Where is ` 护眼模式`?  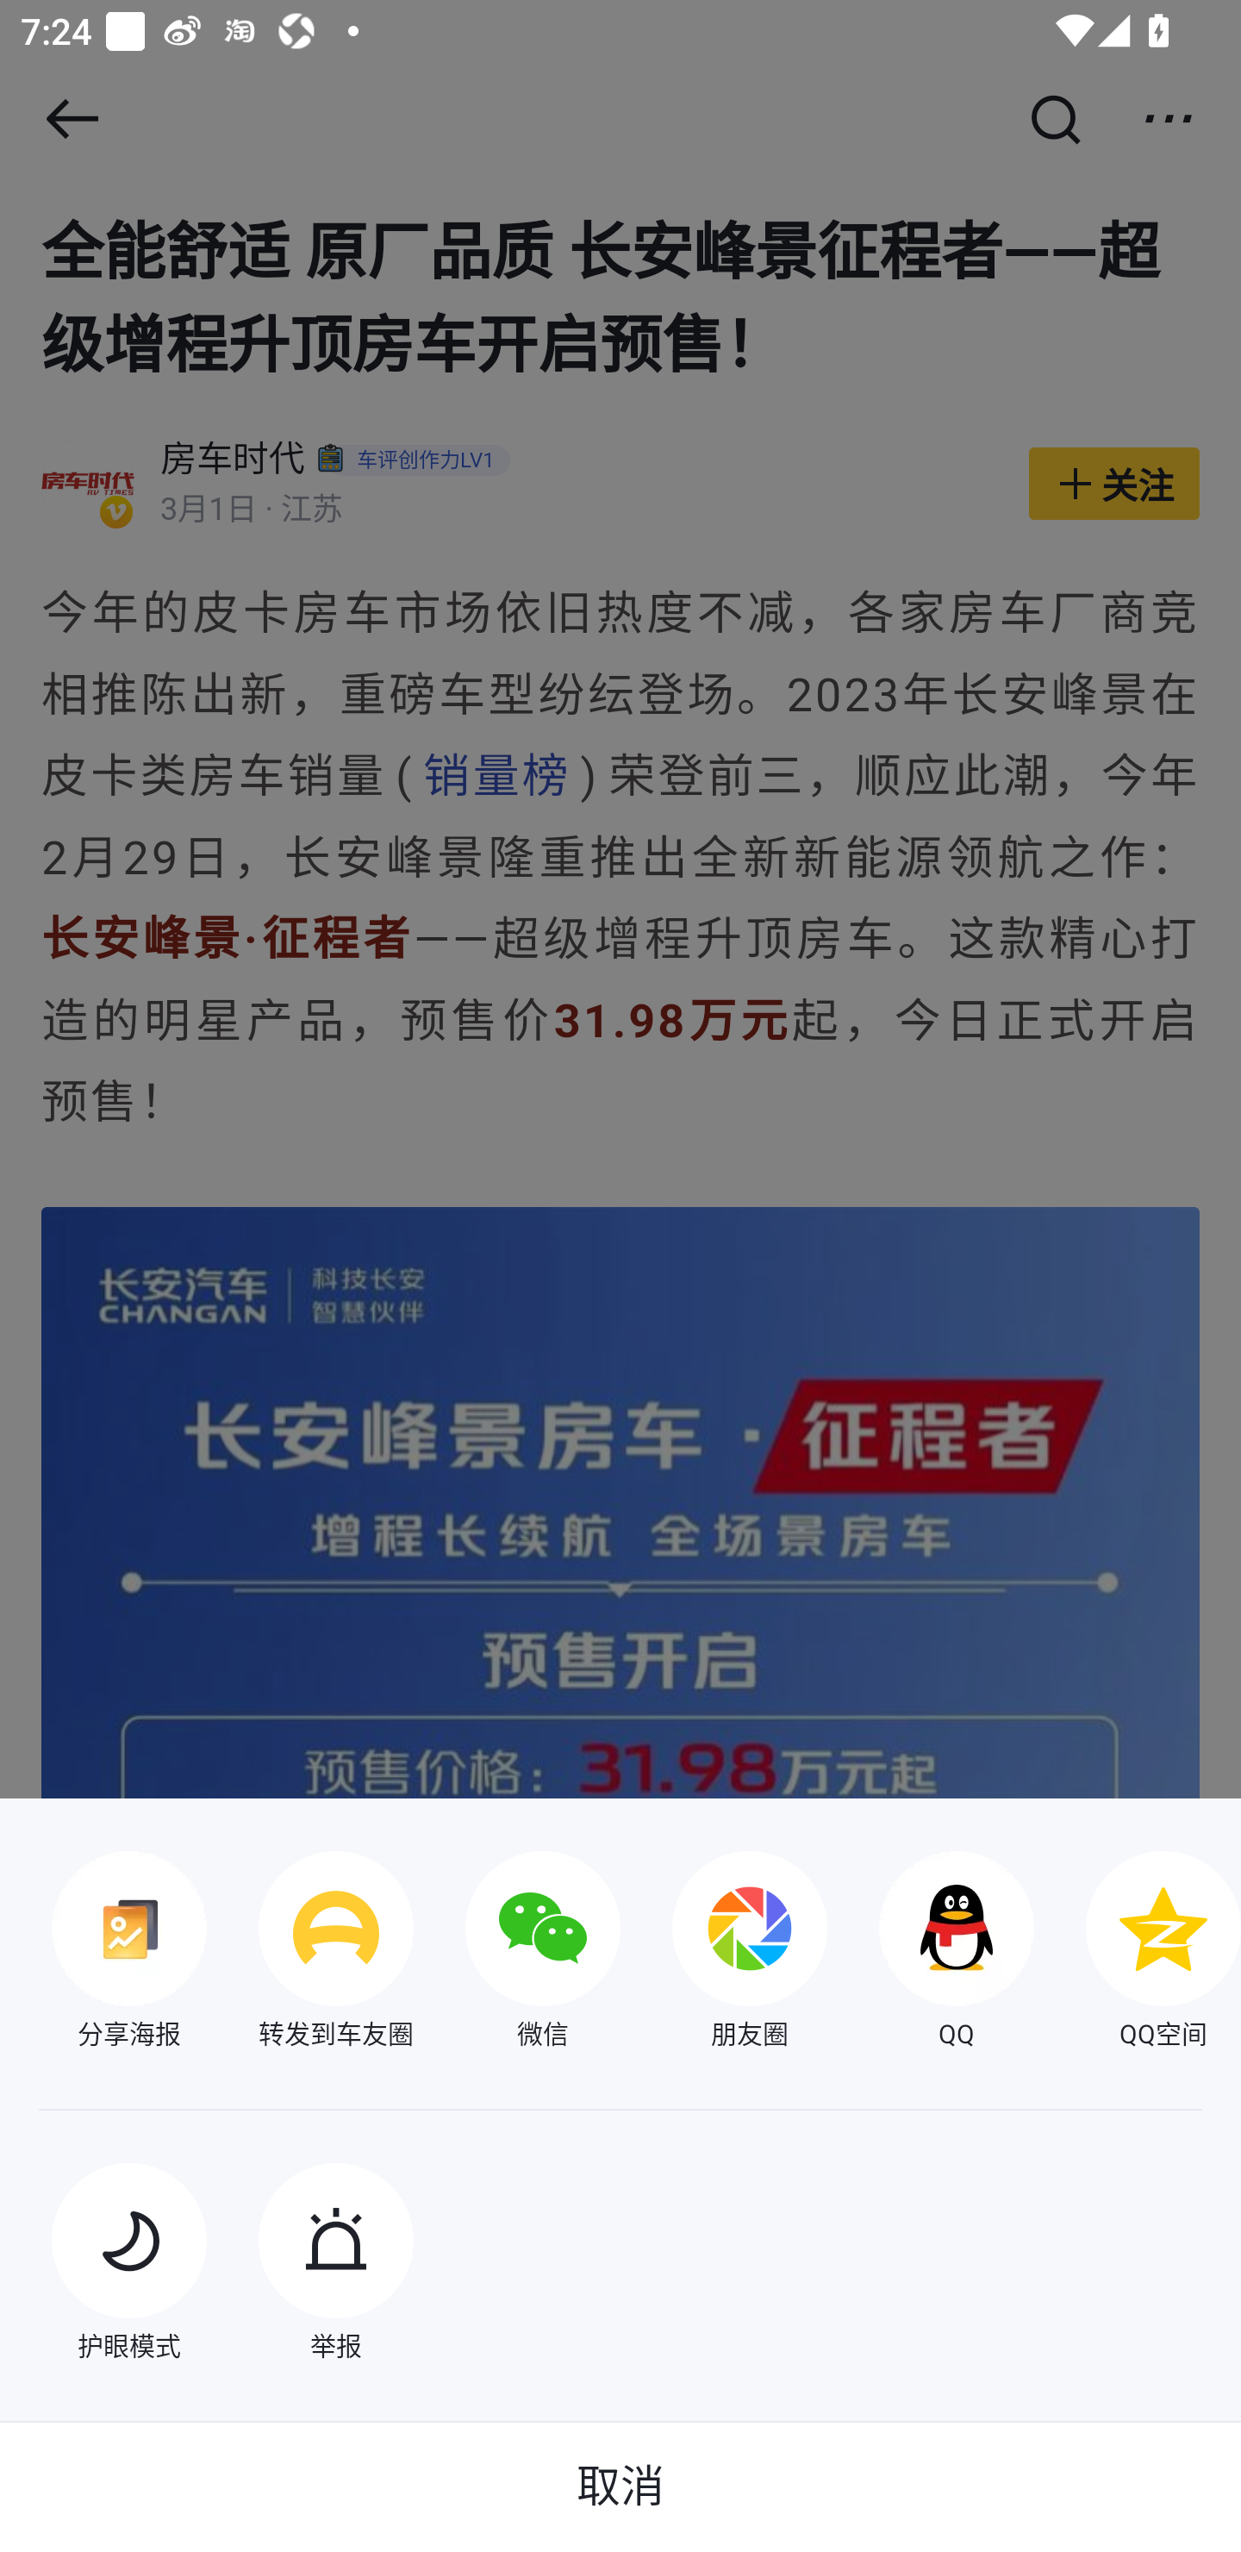  护眼模式 is located at coordinates (103, 2266).